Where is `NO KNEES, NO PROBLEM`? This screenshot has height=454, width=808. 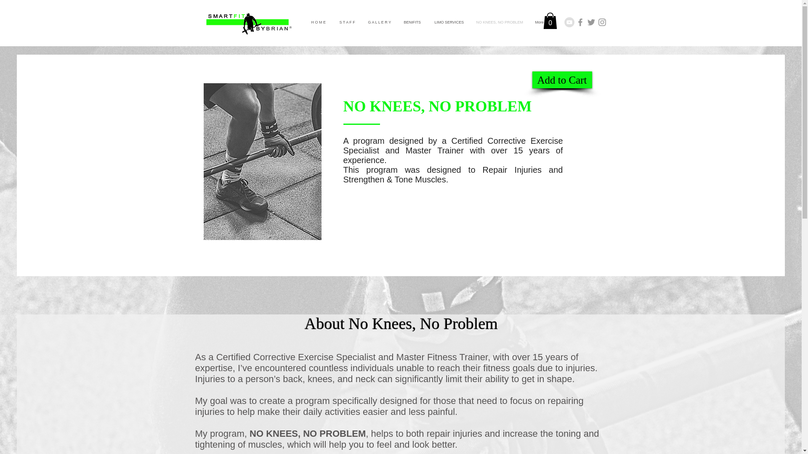 NO KNEES, NO PROBLEM is located at coordinates (499, 22).